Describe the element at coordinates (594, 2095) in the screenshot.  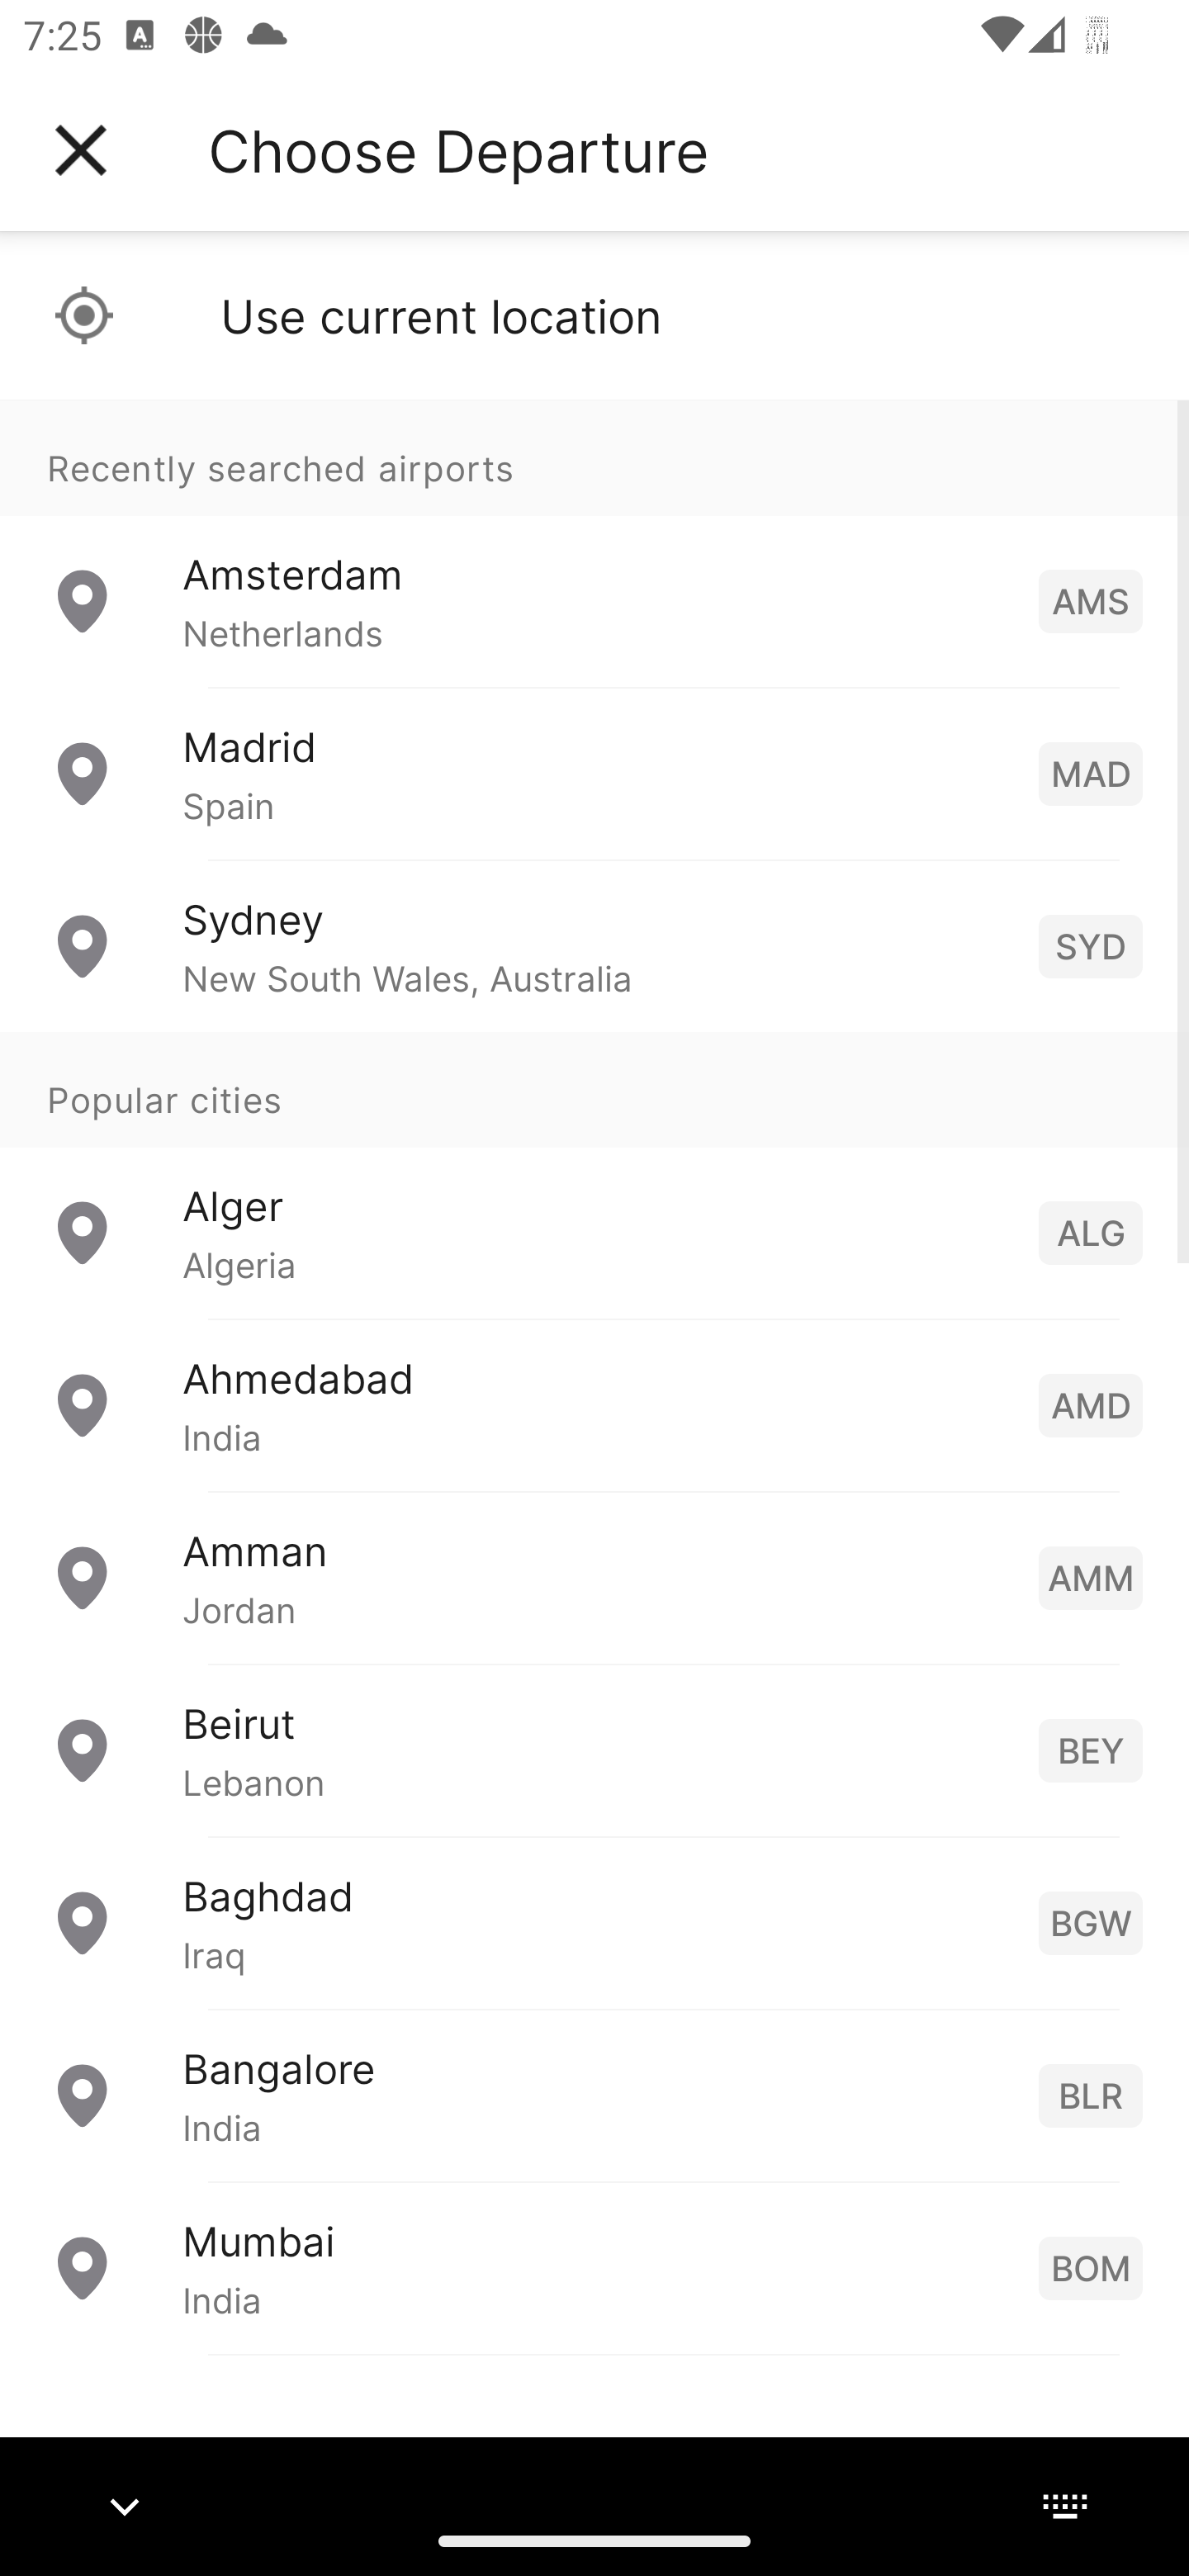
I see `Bangalore India BLR` at that location.